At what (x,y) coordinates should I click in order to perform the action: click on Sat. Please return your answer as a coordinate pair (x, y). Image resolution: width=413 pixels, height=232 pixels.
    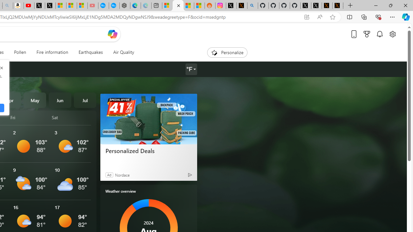
    Looking at the image, I should click on (71, 117).